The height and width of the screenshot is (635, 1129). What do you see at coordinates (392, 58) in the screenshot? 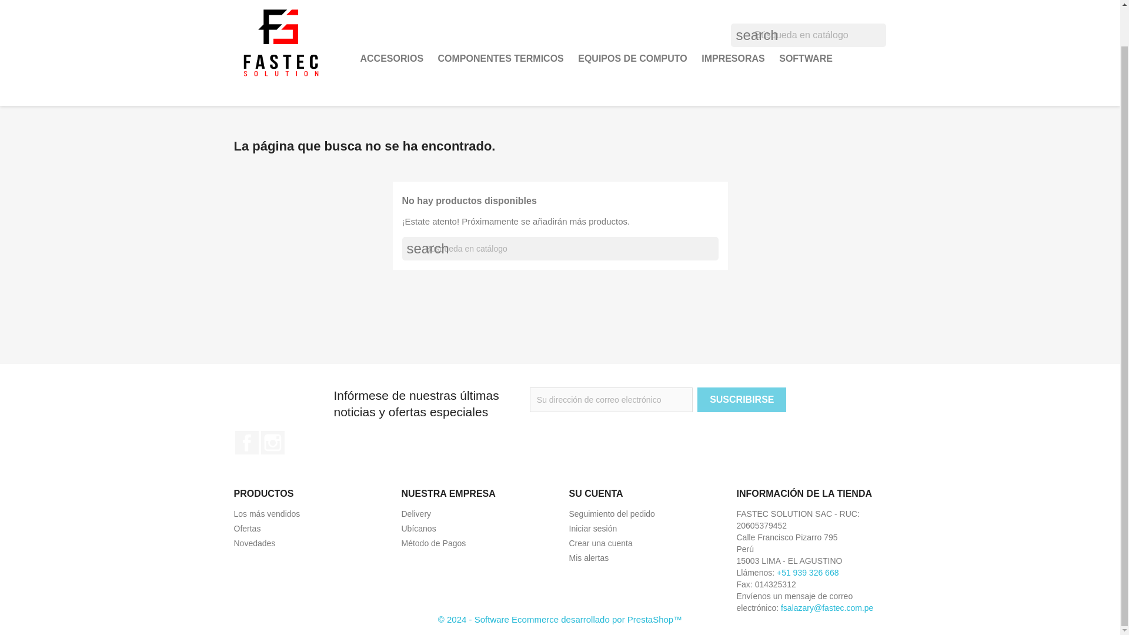
I see `ACCESORIOS` at bounding box center [392, 58].